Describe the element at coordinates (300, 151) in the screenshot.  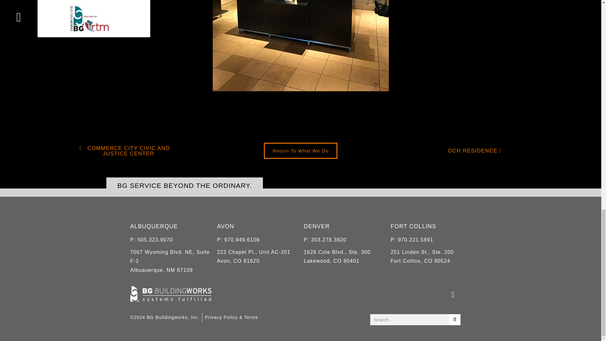
I see `P: 303.278.3820` at that location.